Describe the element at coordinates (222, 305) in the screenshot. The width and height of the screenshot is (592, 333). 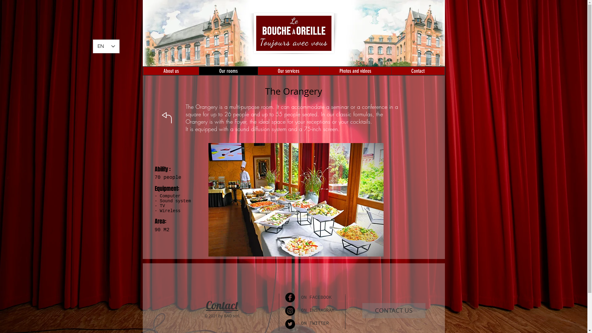
I see `Contact` at that location.